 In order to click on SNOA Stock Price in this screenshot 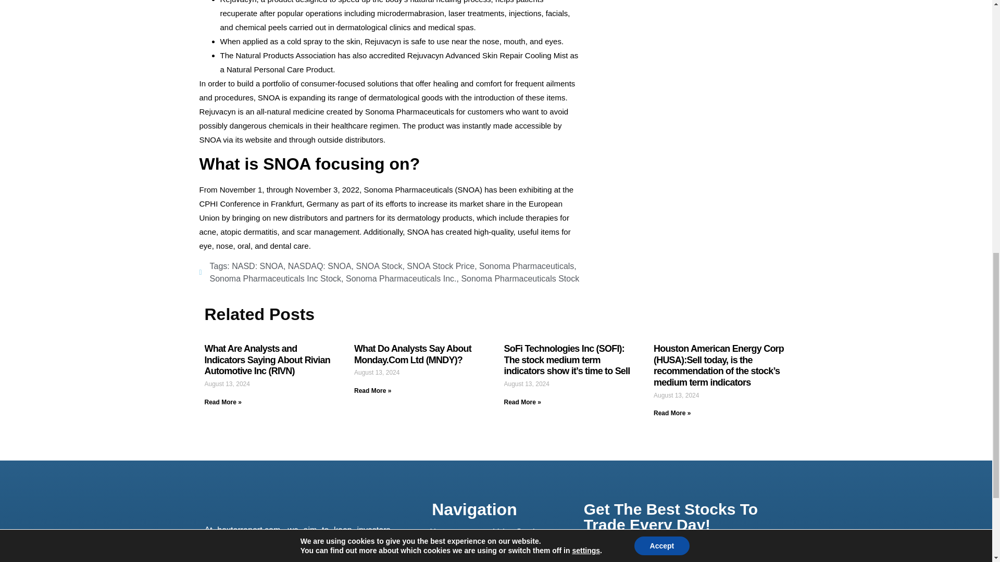, I will do `click(441, 266)`.